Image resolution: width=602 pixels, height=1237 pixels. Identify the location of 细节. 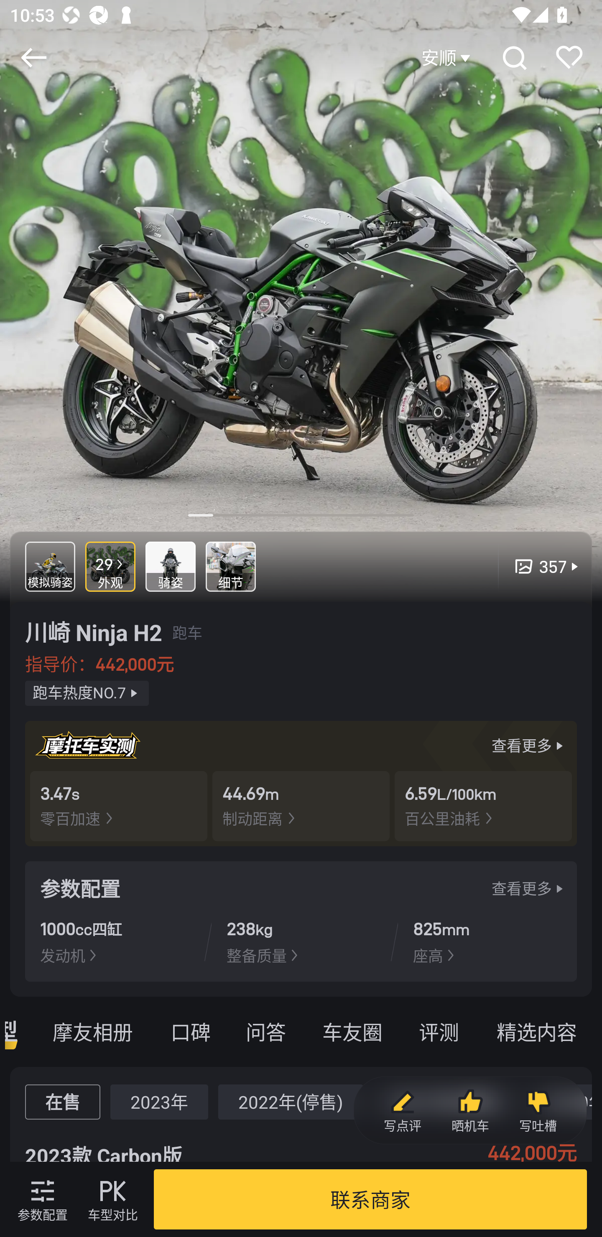
(231, 566).